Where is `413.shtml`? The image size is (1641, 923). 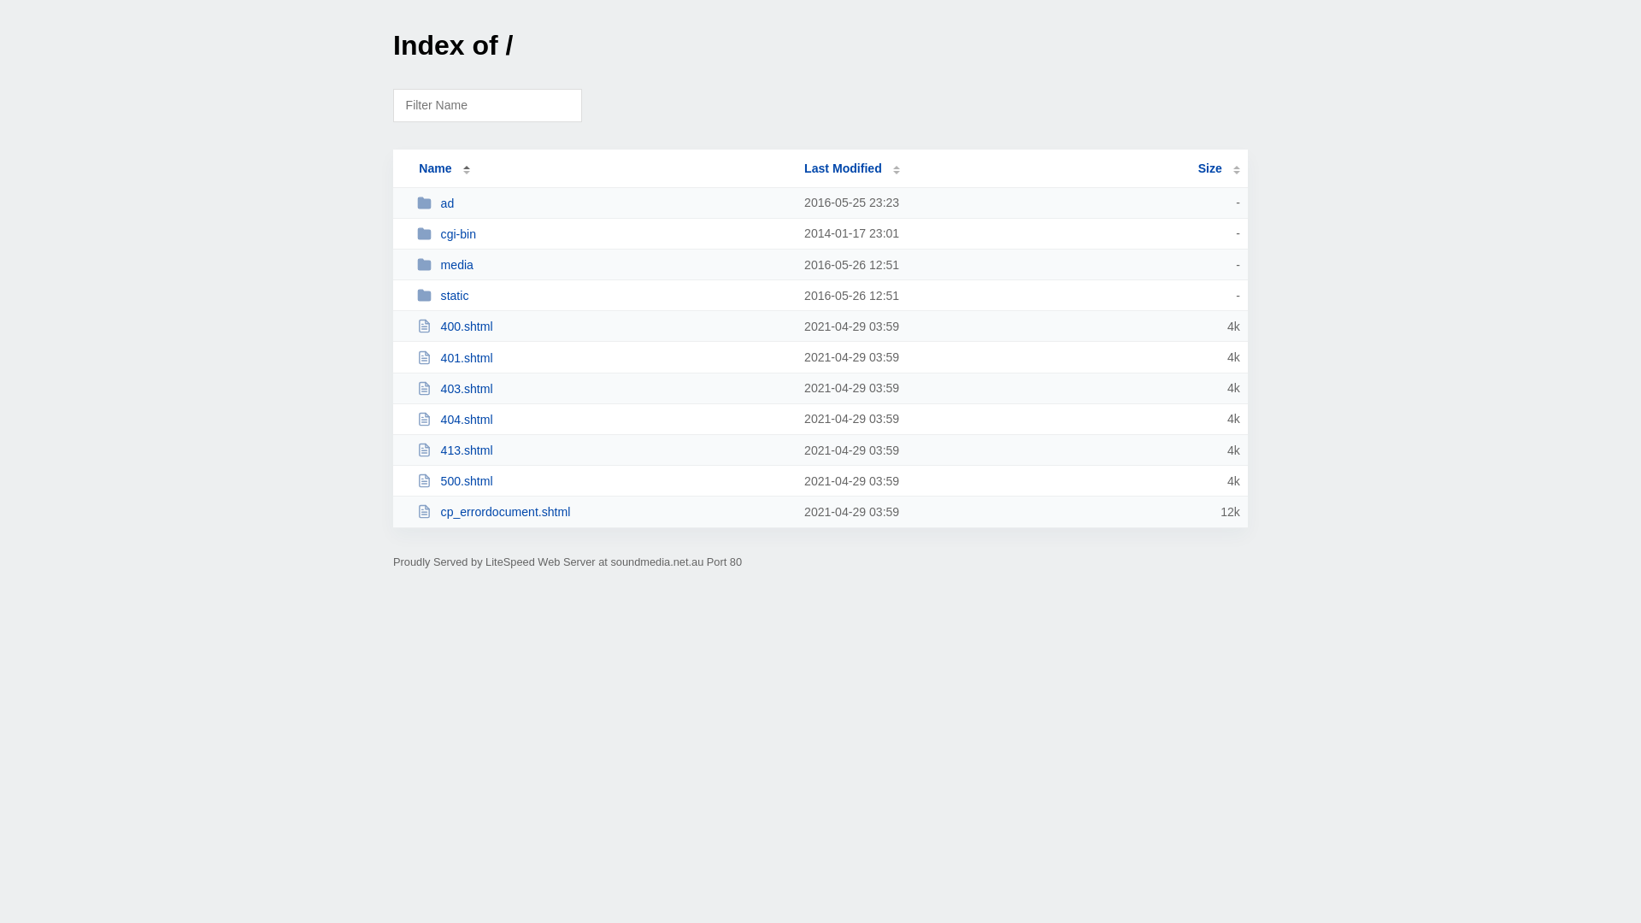 413.shtml is located at coordinates (603, 450).